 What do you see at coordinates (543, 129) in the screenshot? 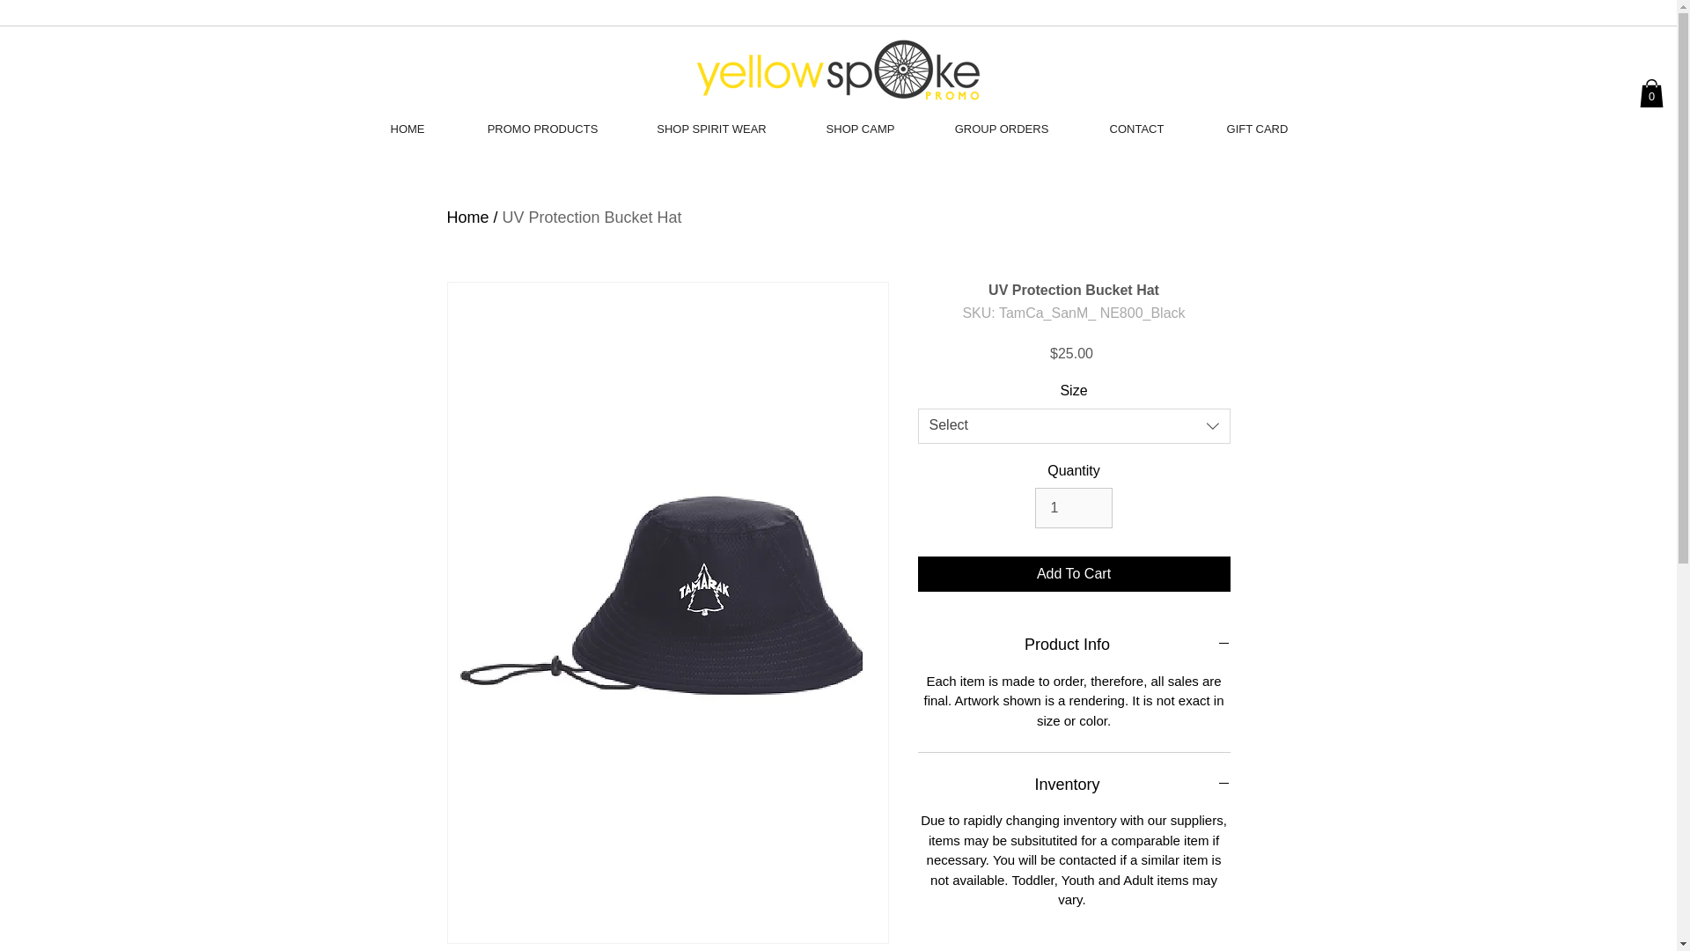
I see `PROMO PRODUCTS` at bounding box center [543, 129].